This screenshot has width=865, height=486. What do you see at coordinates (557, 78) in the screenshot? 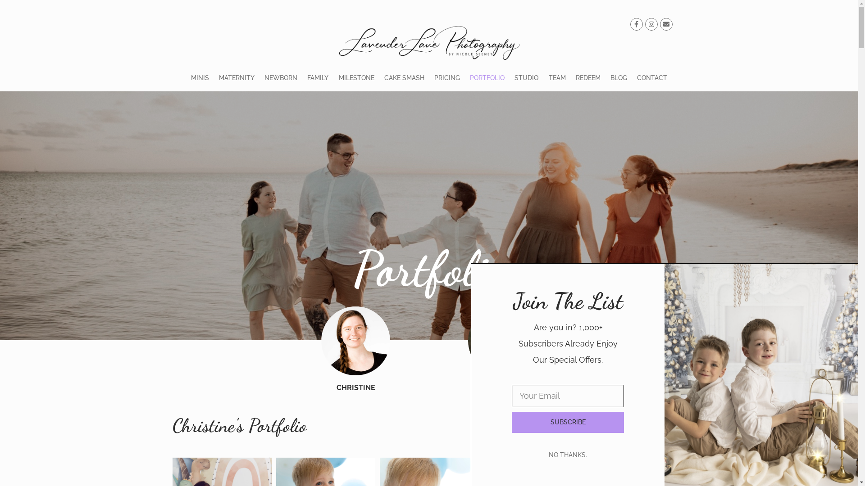
I see `TEAM` at bounding box center [557, 78].